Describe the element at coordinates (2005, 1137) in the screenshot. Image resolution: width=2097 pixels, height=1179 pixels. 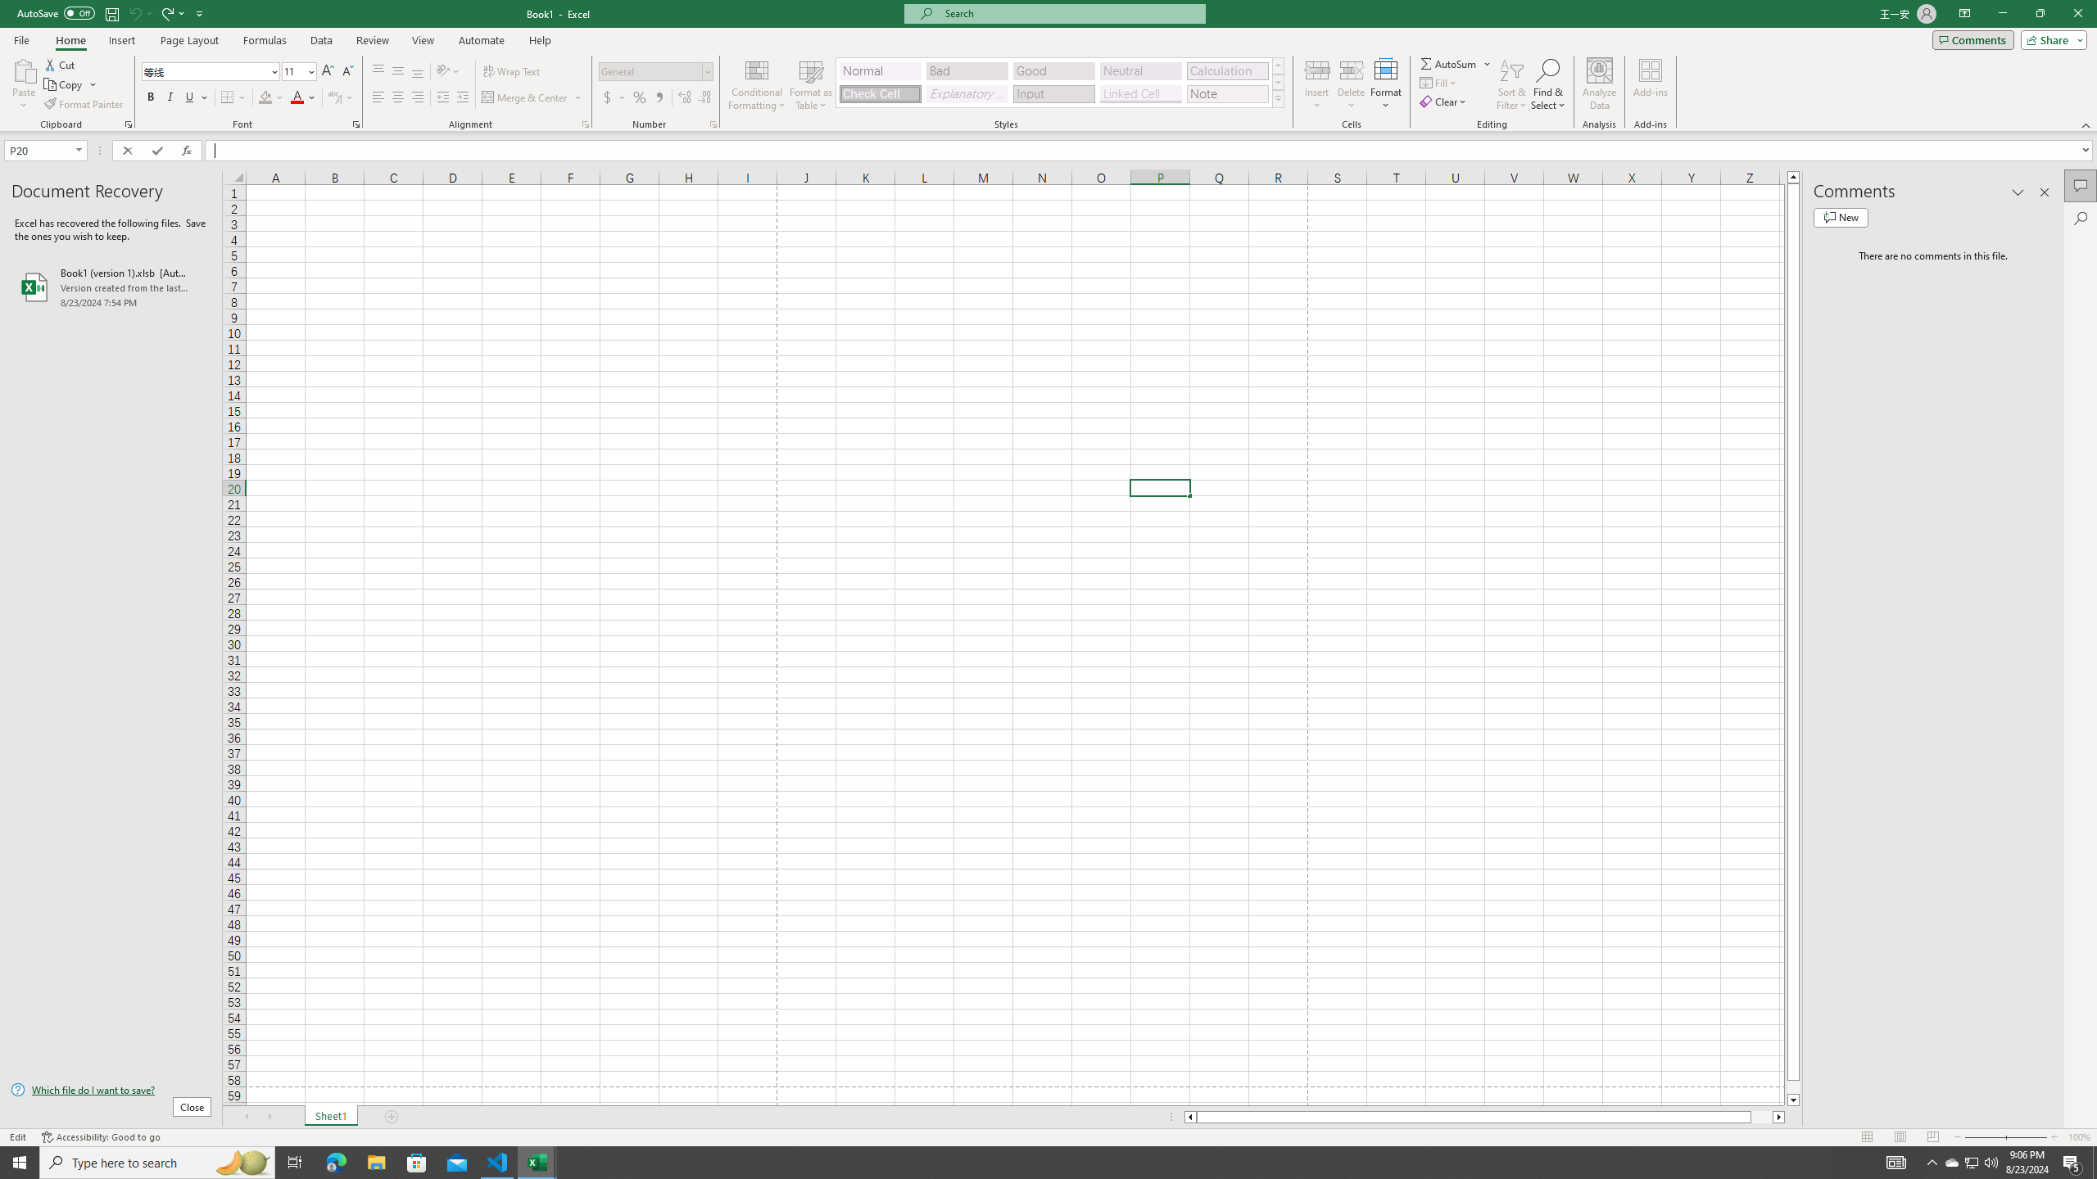
I see `Zoom` at that location.